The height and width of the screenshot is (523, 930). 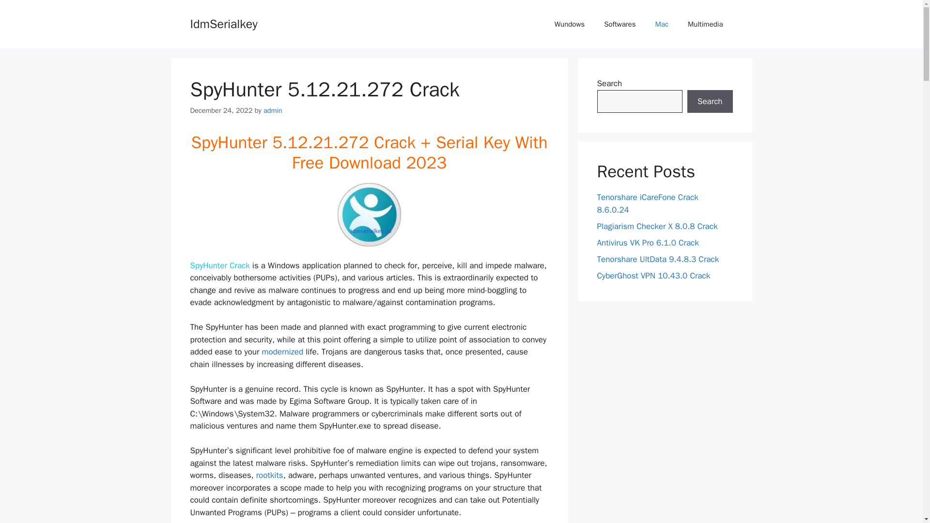 What do you see at coordinates (273, 110) in the screenshot?
I see `View all posts by admin` at bounding box center [273, 110].